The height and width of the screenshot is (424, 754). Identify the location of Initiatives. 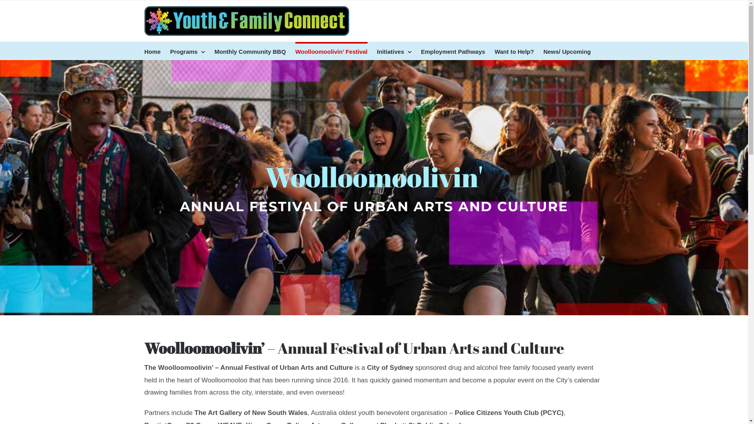
(394, 51).